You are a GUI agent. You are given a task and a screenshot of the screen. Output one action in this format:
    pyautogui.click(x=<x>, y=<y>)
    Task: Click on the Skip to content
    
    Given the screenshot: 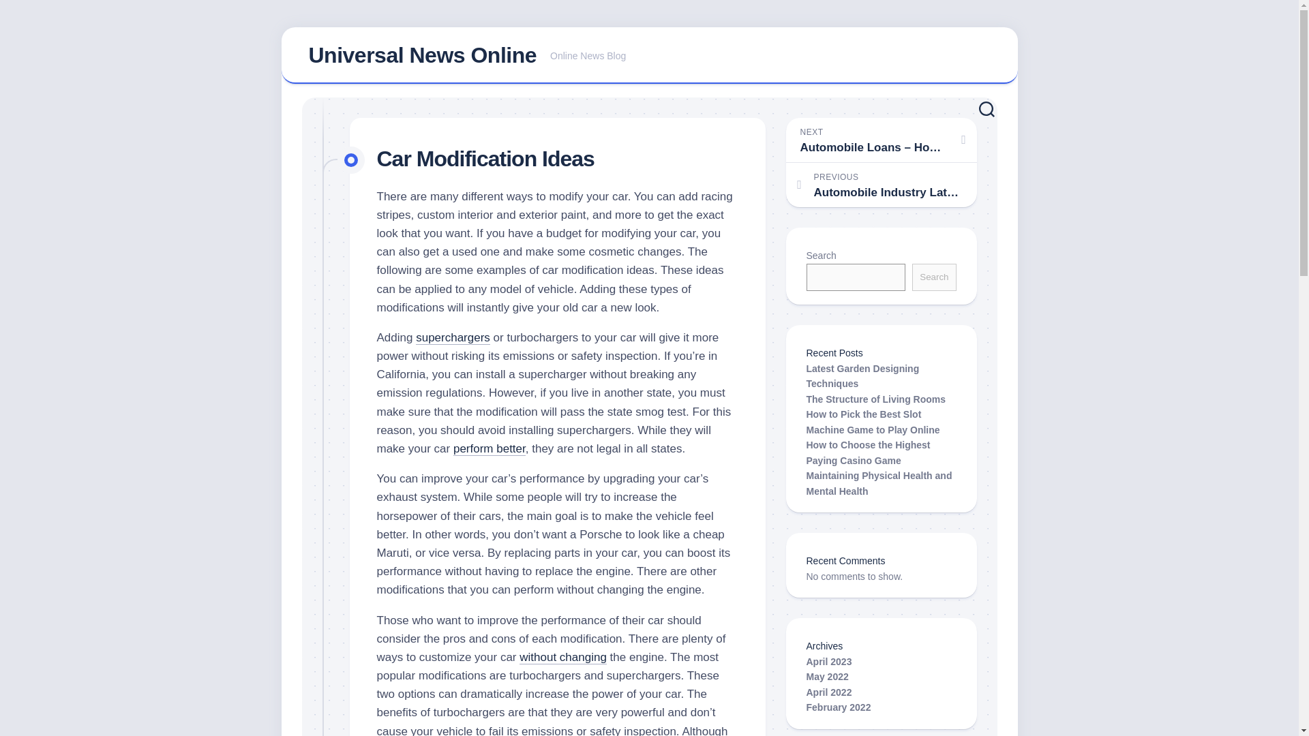 What is the action you would take?
    pyautogui.click(x=490, y=448)
    